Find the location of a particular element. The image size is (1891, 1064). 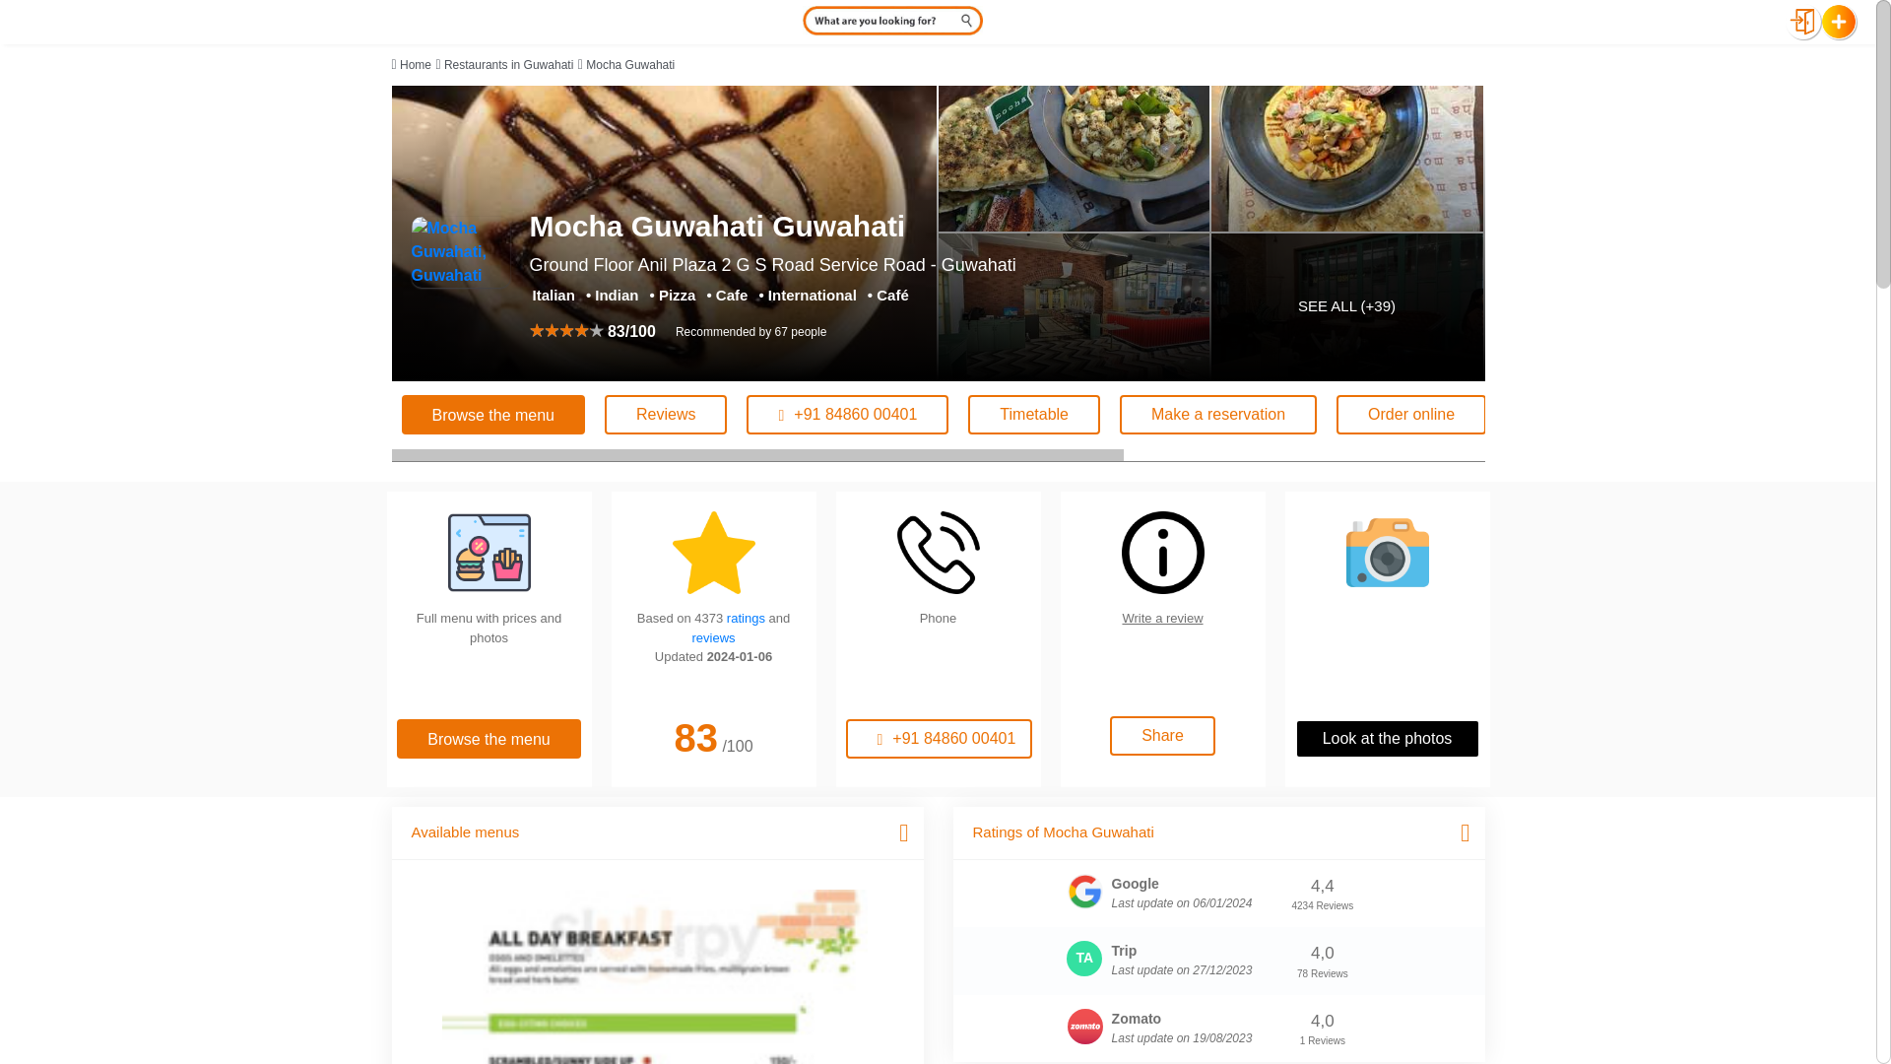

Make a reservation is located at coordinates (1217, 414).